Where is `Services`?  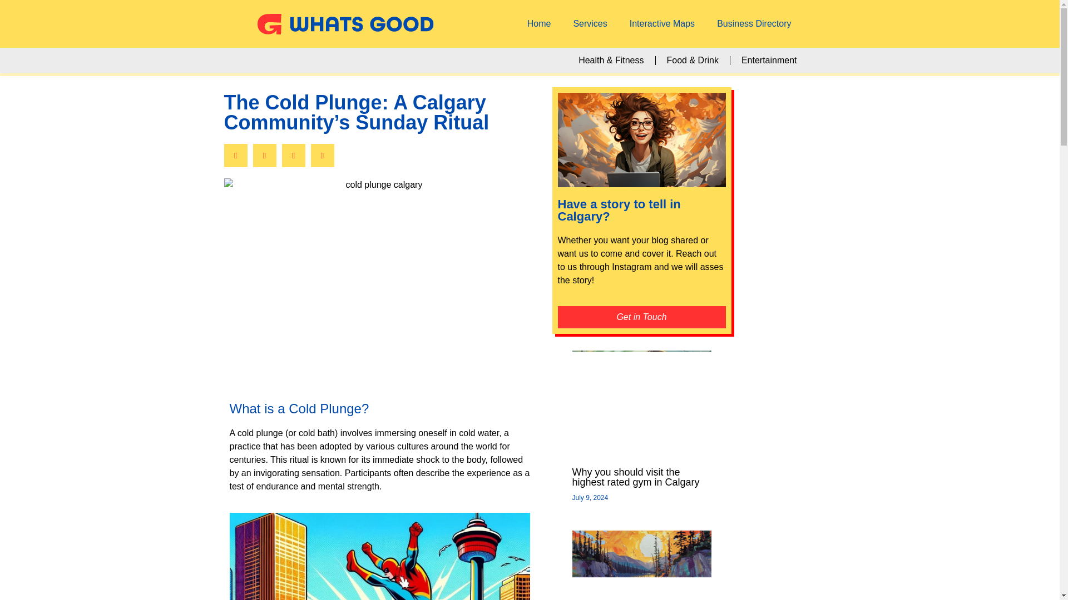 Services is located at coordinates (590, 23).